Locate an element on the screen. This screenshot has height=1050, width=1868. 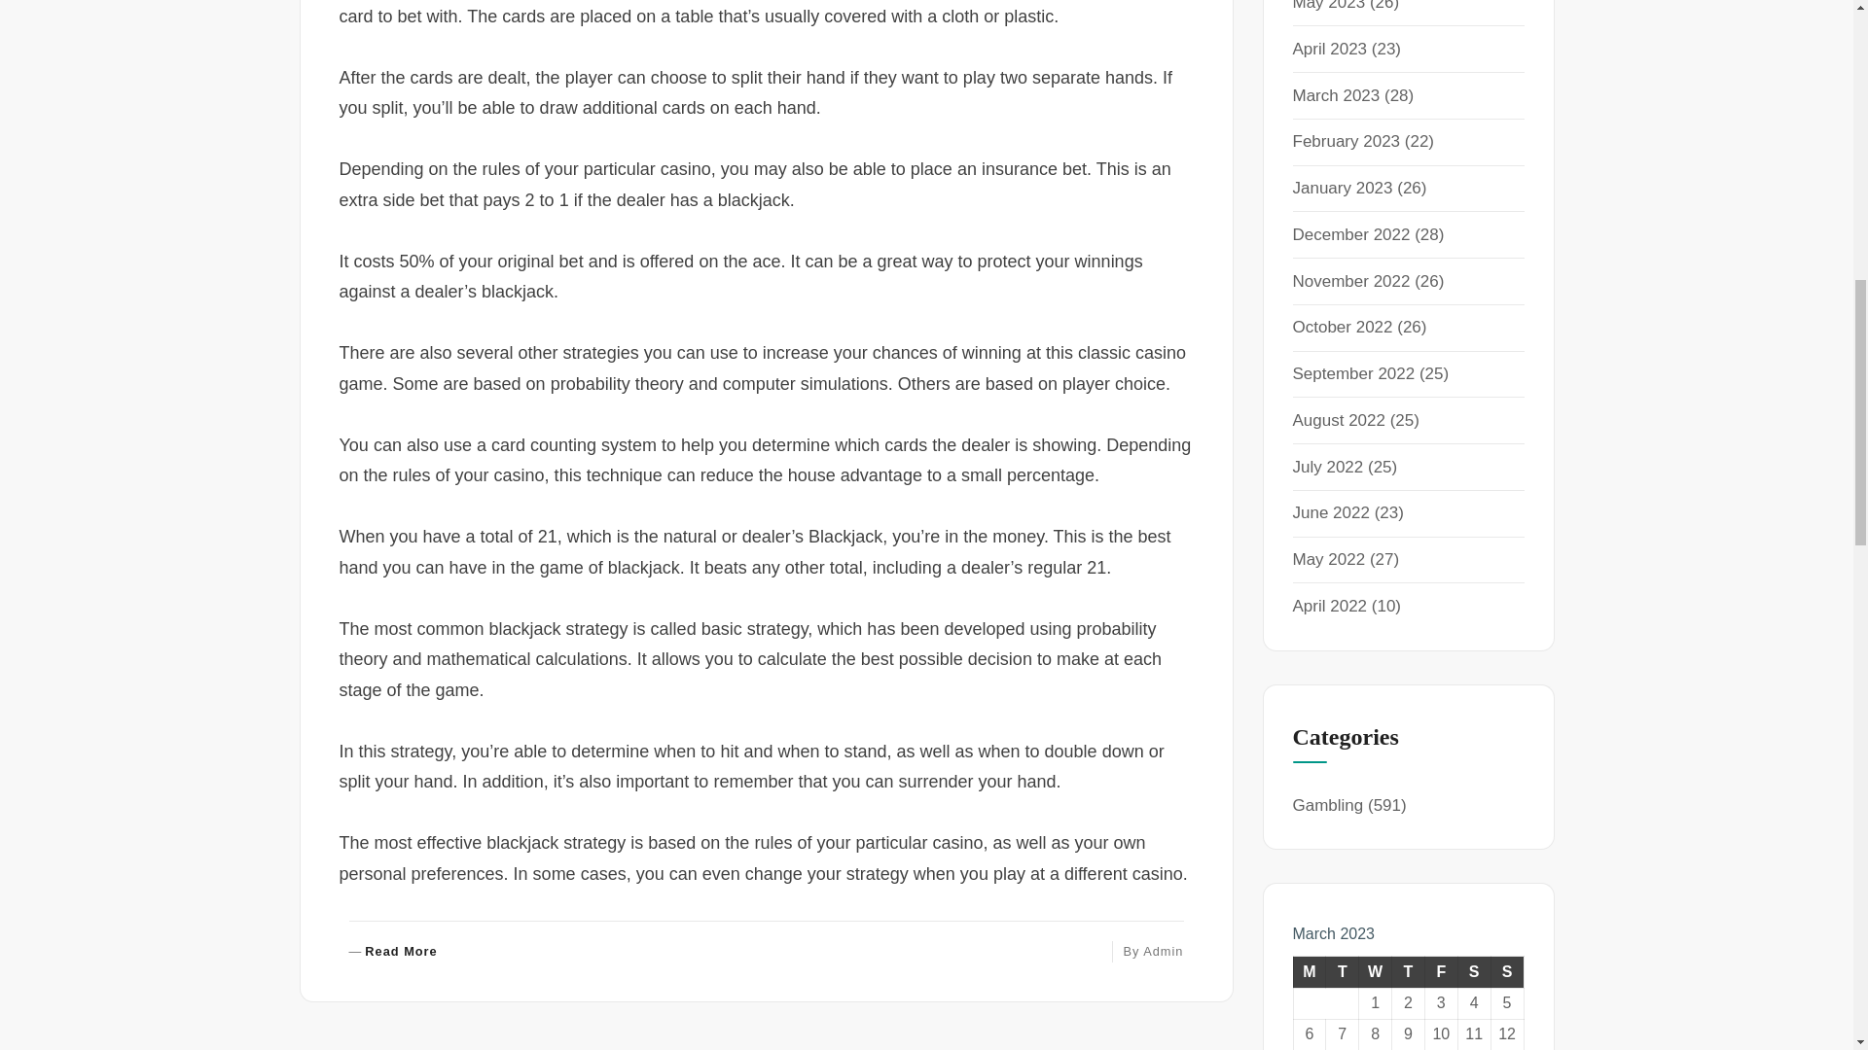
April 2023 is located at coordinates (1350, 234).